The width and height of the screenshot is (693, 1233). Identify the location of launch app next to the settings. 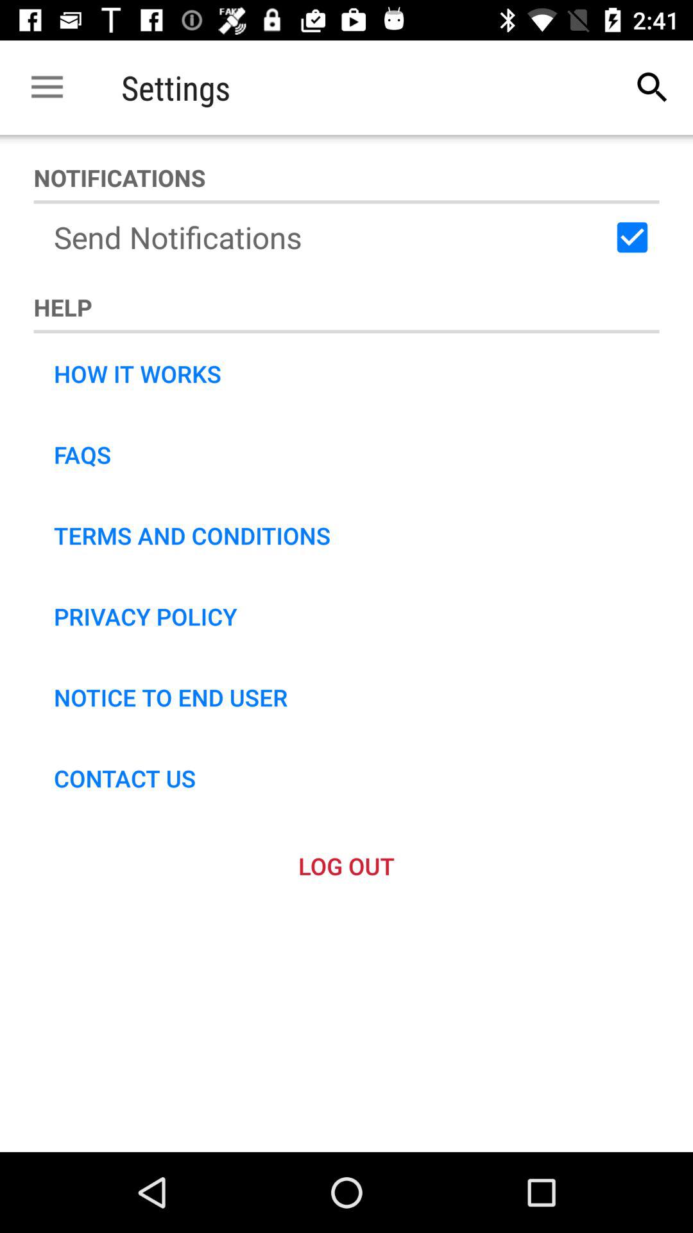
(652, 87).